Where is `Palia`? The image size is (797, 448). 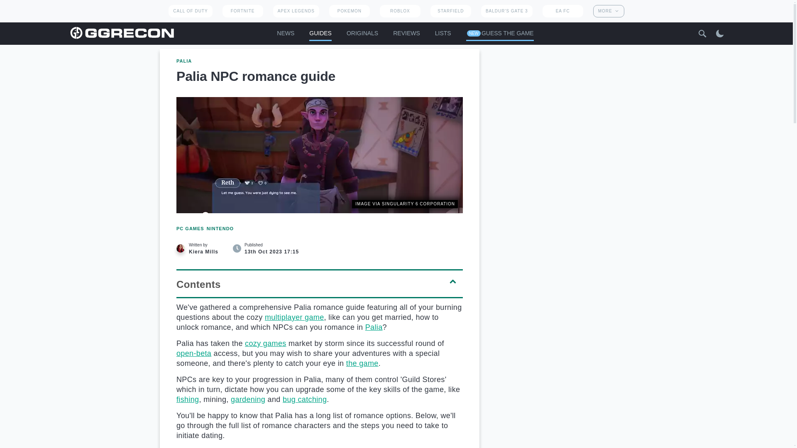
Palia is located at coordinates (374, 327).